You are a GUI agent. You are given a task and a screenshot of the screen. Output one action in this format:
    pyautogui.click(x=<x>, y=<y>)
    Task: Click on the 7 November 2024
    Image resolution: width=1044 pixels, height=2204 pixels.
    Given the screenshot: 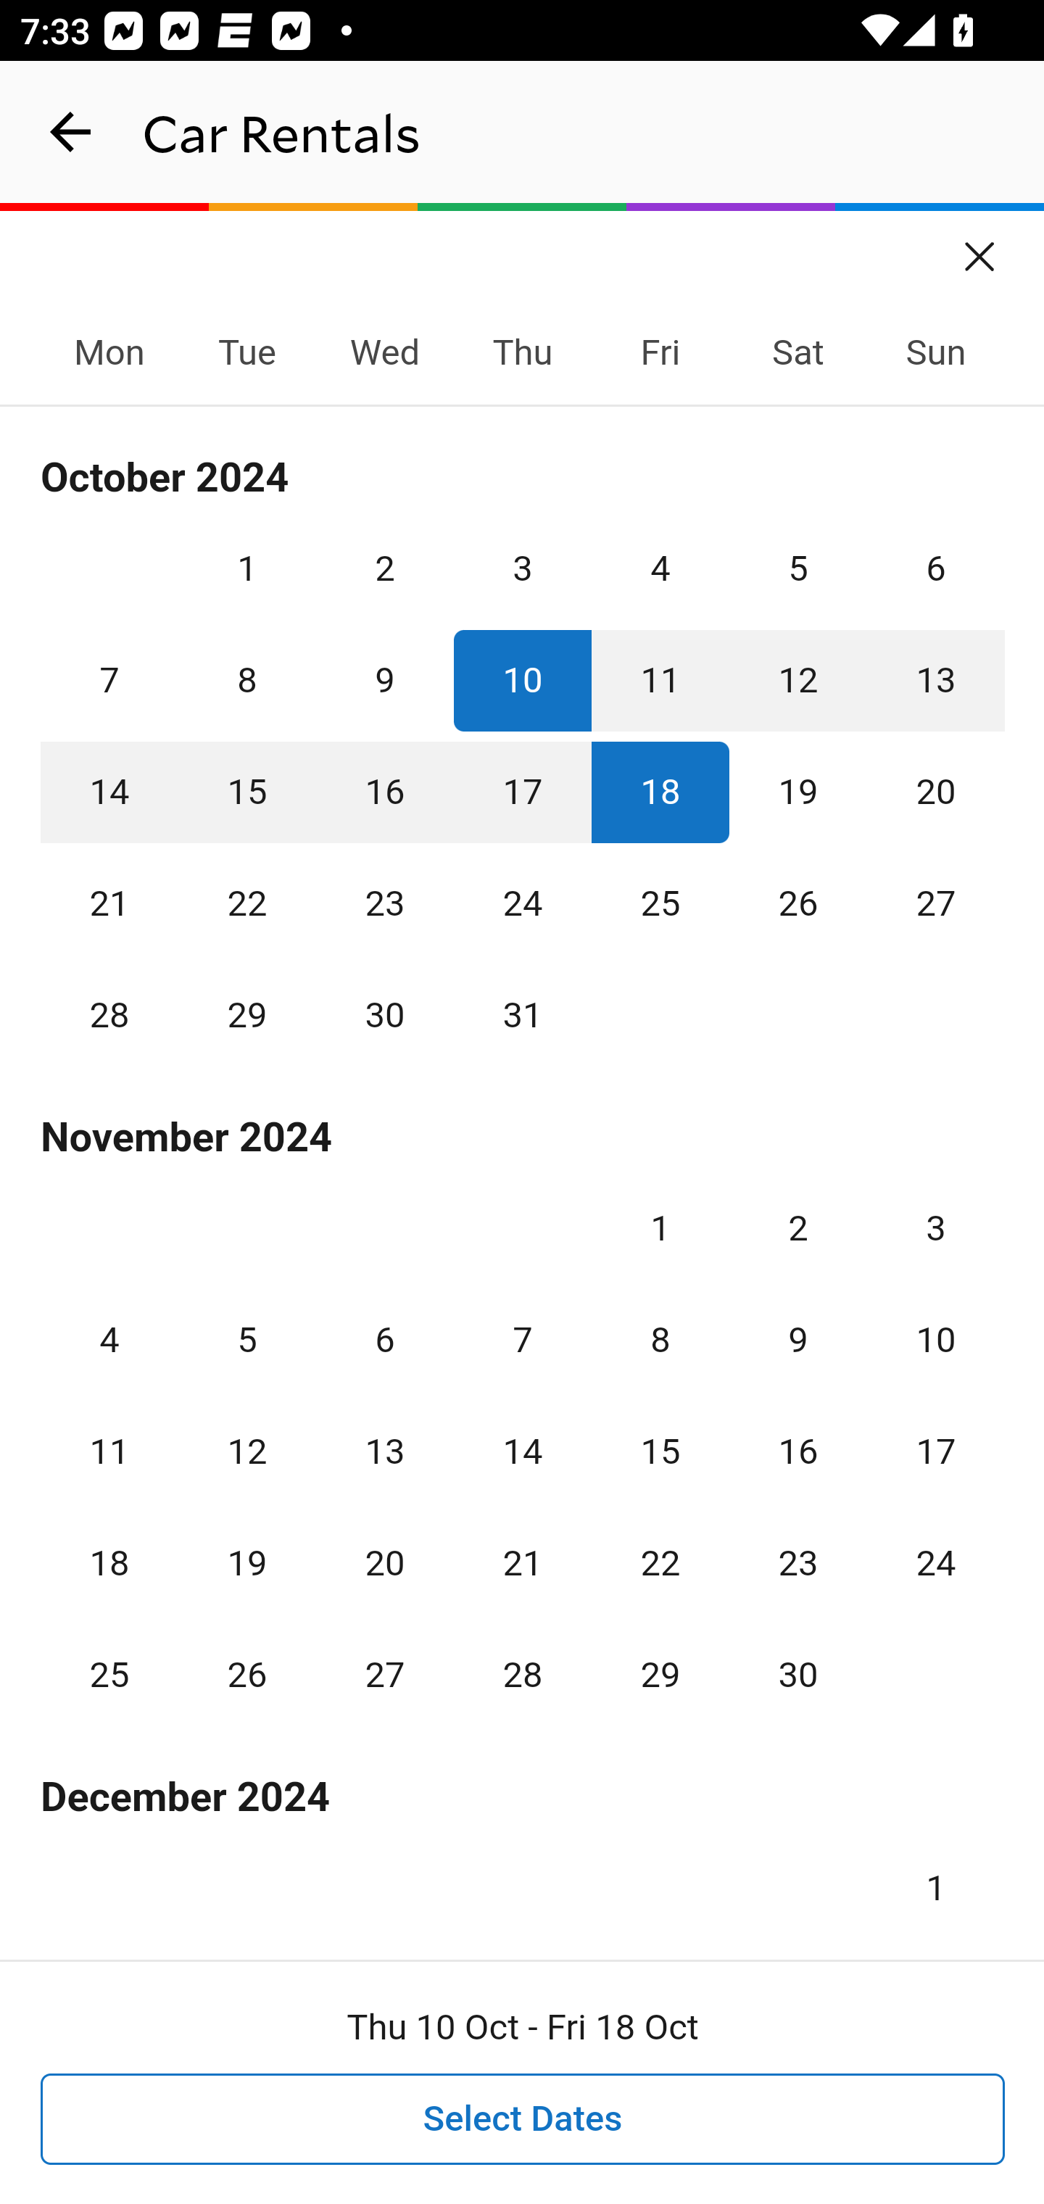 What is the action you would take?
    pyautogui.click(x=523, y=1340)
    